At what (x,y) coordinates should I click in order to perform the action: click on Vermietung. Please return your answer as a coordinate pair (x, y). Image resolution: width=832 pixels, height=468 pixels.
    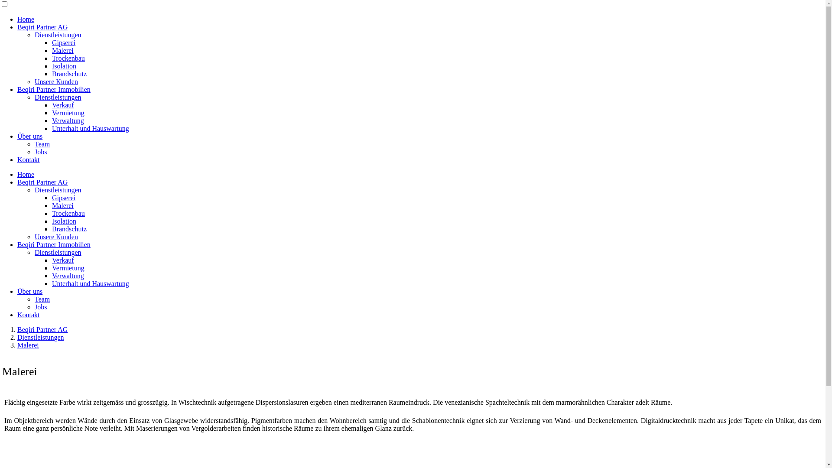
    Looking at the image, I should click on (68, 268).